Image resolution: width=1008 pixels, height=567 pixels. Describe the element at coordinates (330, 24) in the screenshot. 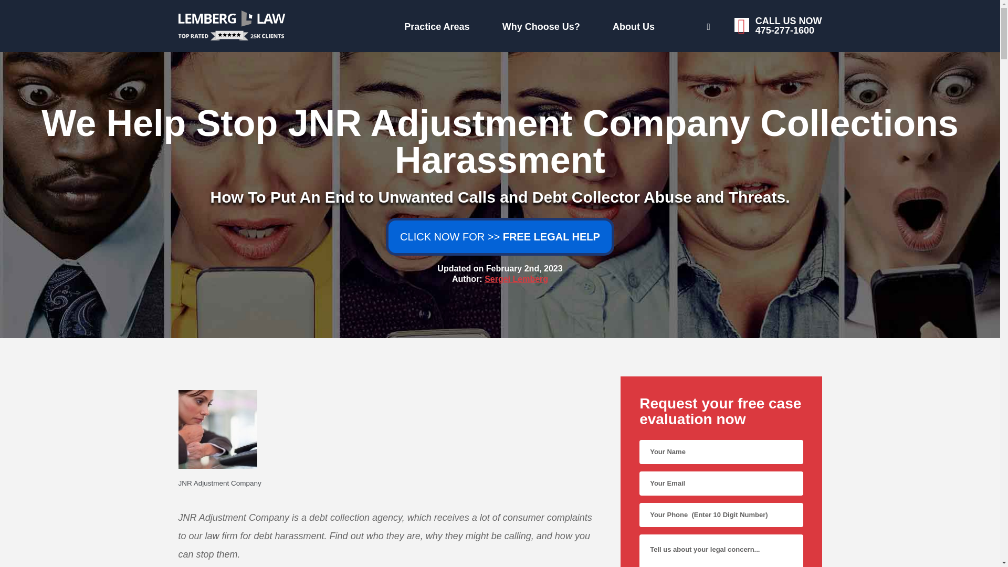

I see `JNR Adjustment Company` at that location.